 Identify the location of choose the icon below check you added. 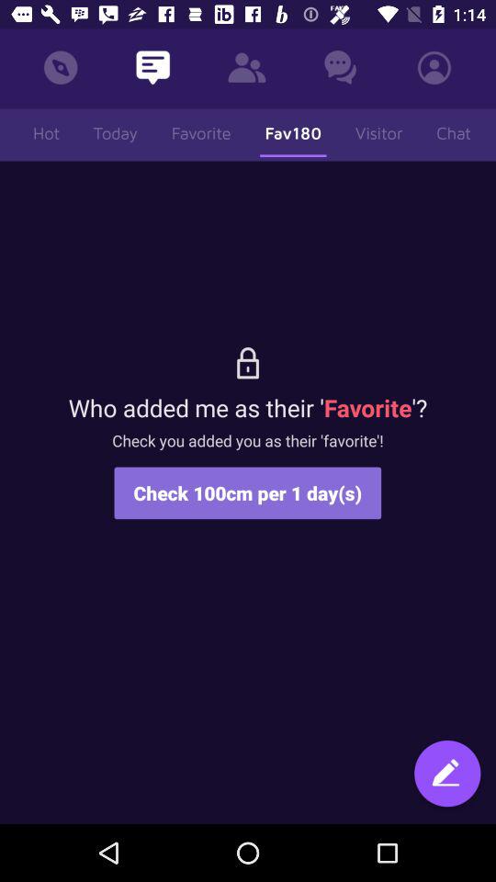
(248, 492).